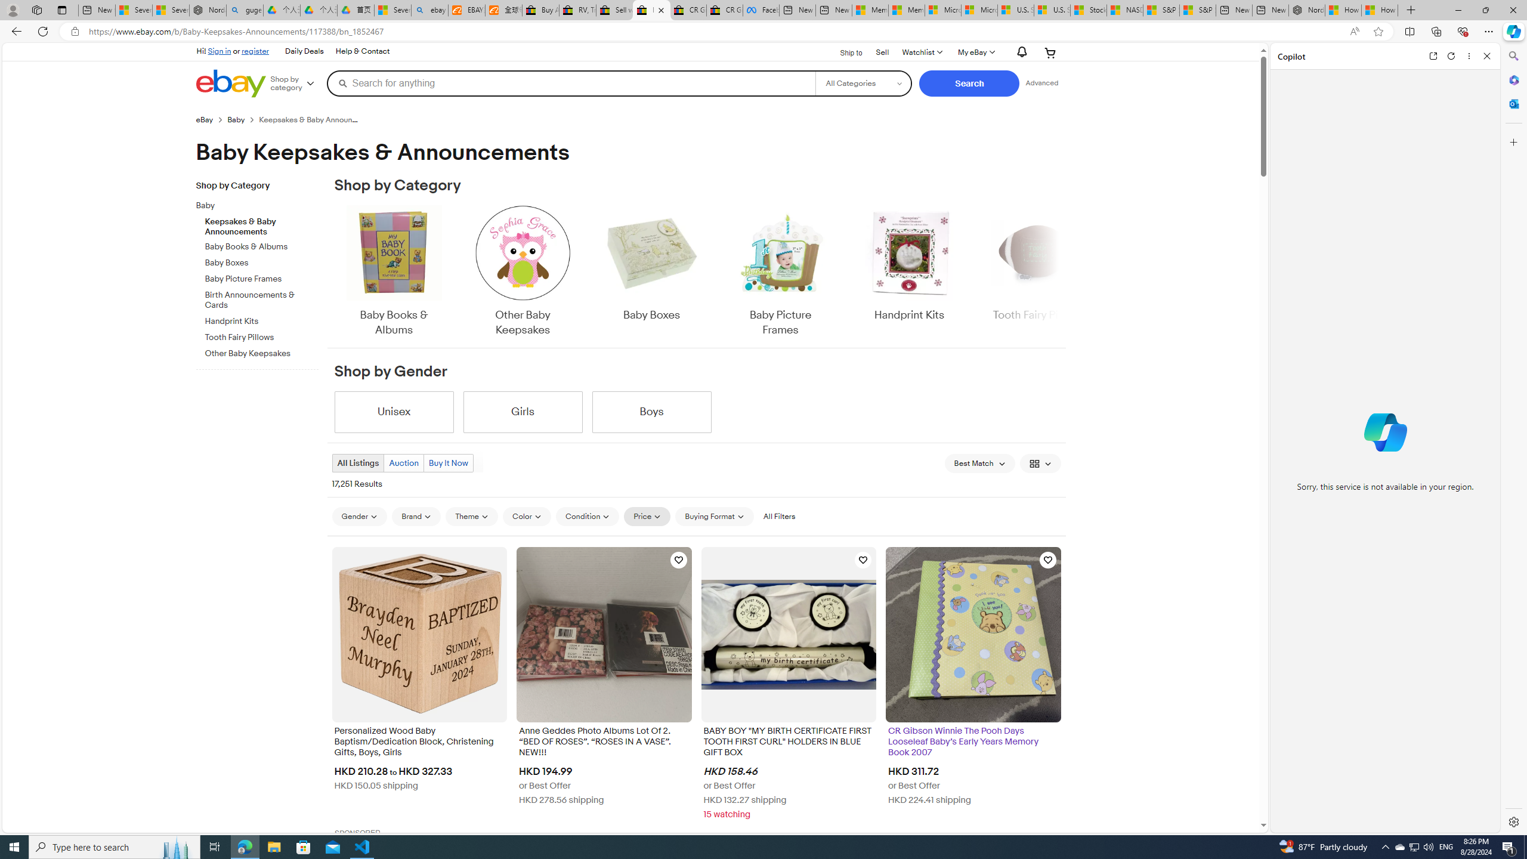 Image resolution: width=1527 pixels, height=859 pixels. Describe the element at coordinates (1513, 821) in the screenshot. I see `Settings` at that location.